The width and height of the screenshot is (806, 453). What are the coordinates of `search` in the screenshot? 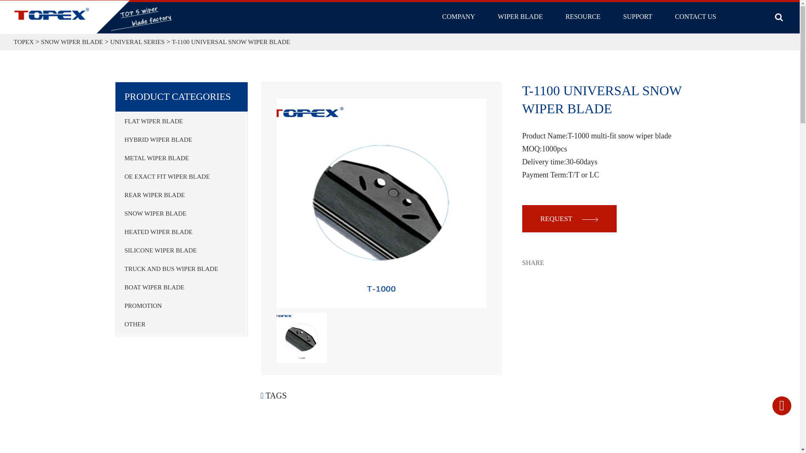 It's located at (778, 17).